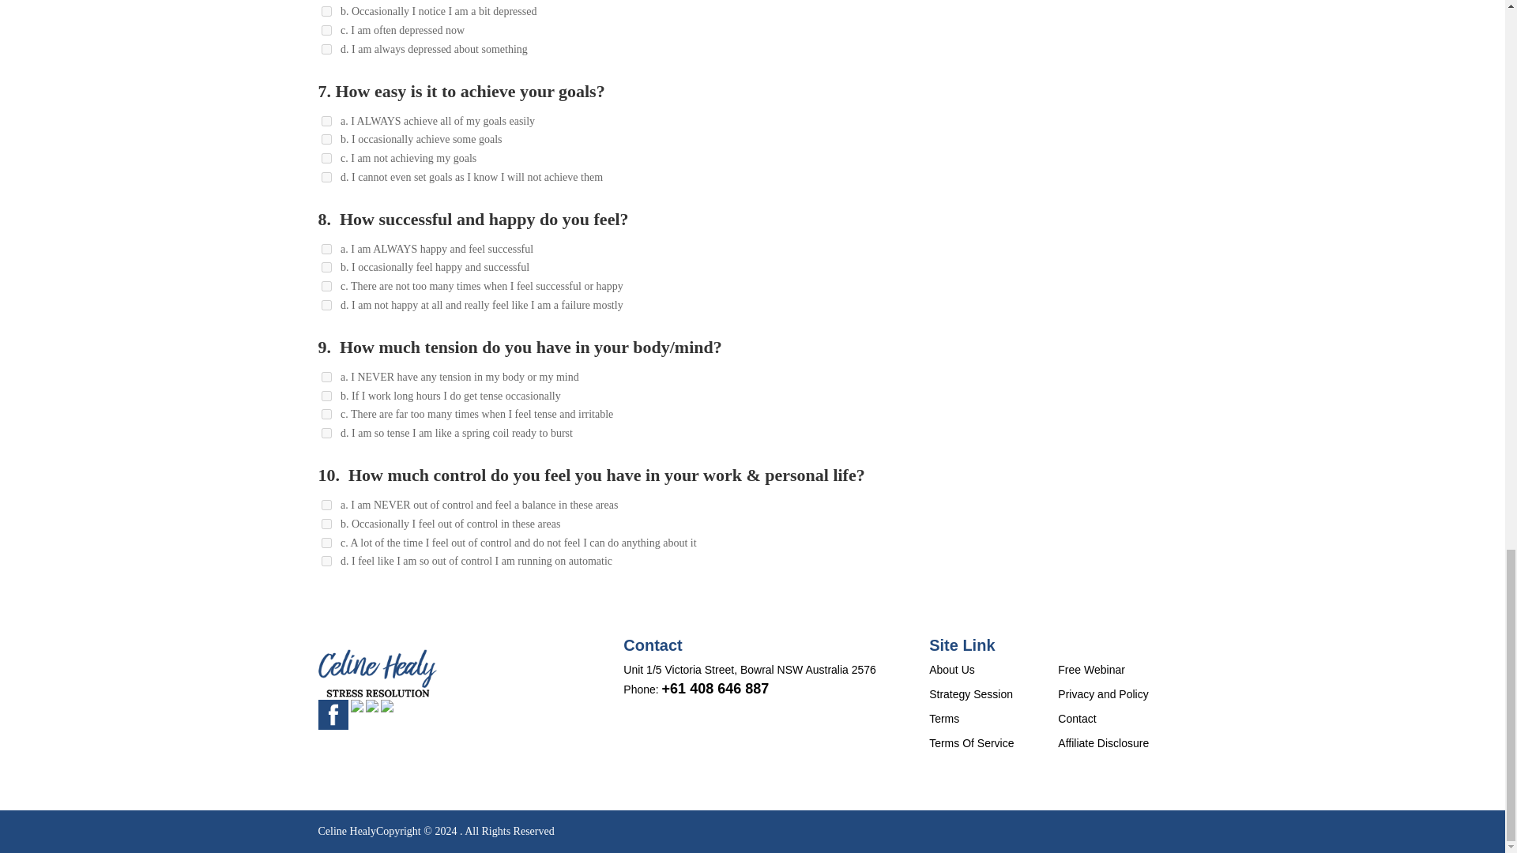 This screenshot has width=1517, height=853. Describe the element at coordinates (970, 743) in the screenshot. I see `Terms Of Service` at that location.